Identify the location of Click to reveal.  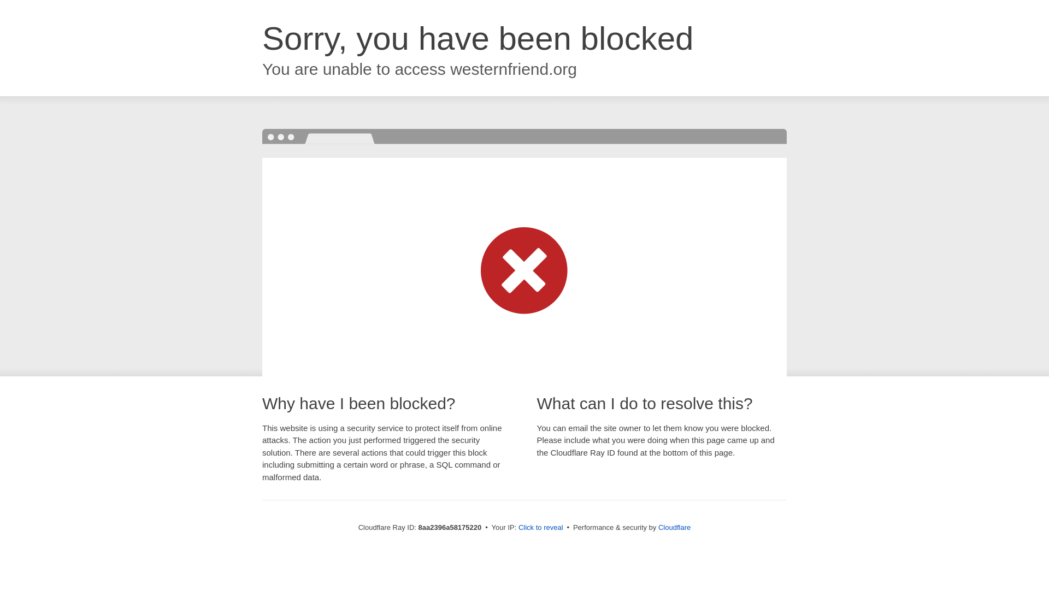
(541, 528).